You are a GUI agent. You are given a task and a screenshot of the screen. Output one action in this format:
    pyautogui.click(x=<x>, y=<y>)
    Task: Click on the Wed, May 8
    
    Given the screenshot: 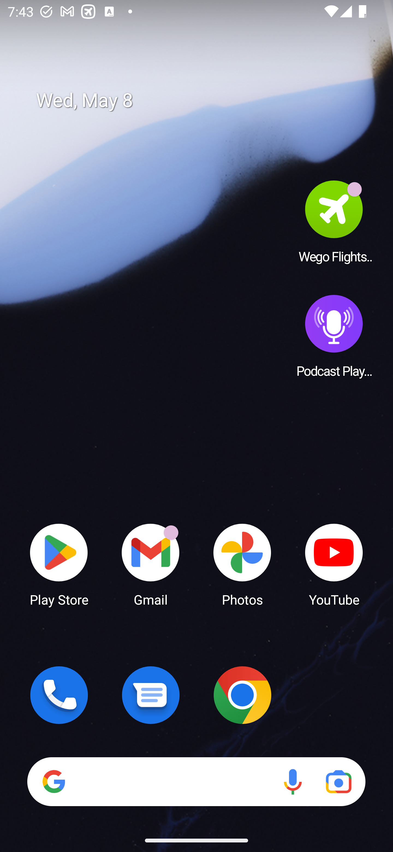 What is the action you would take?
    pyautogui.click(x=204, y=100)
    